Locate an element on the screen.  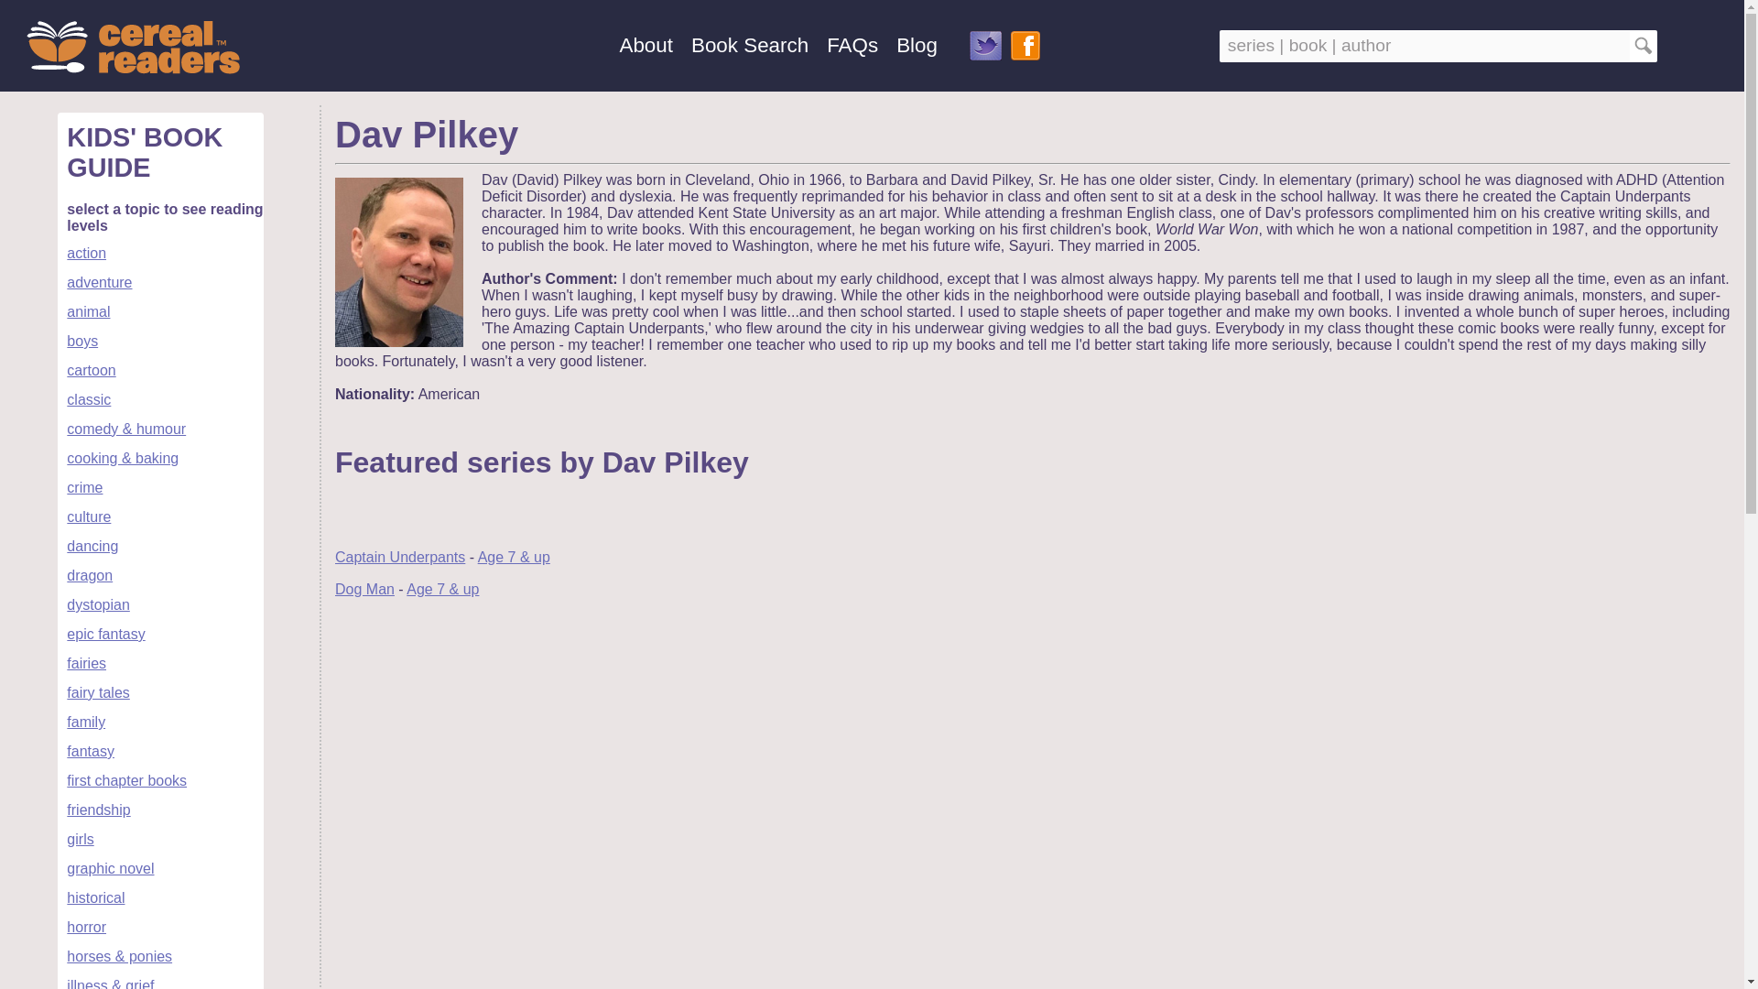
fairy tales is located at coordinates (97, 692).